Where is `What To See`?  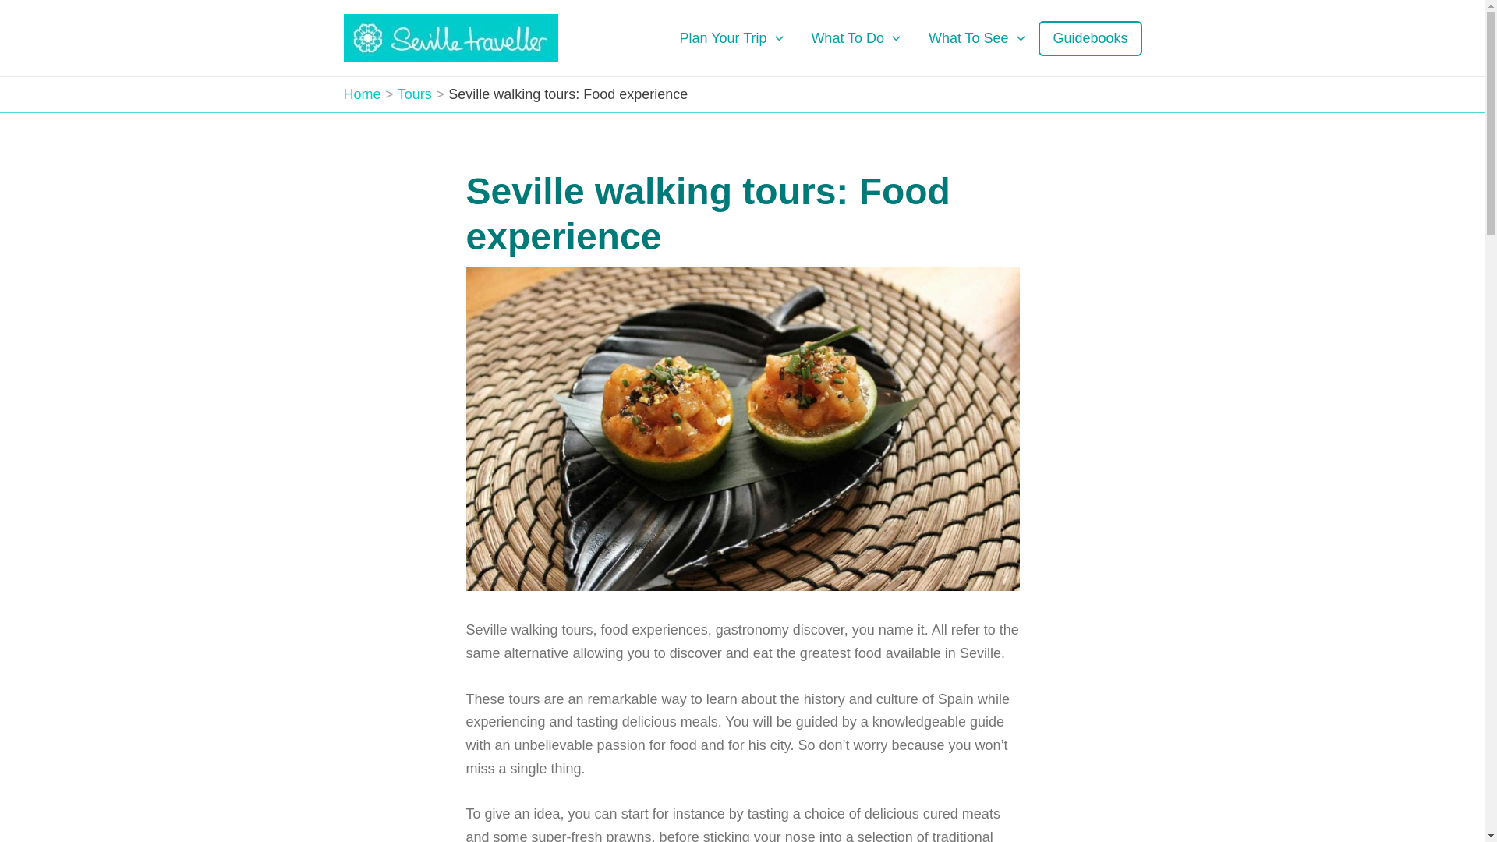 What To See is located at coordinates (976, 37).